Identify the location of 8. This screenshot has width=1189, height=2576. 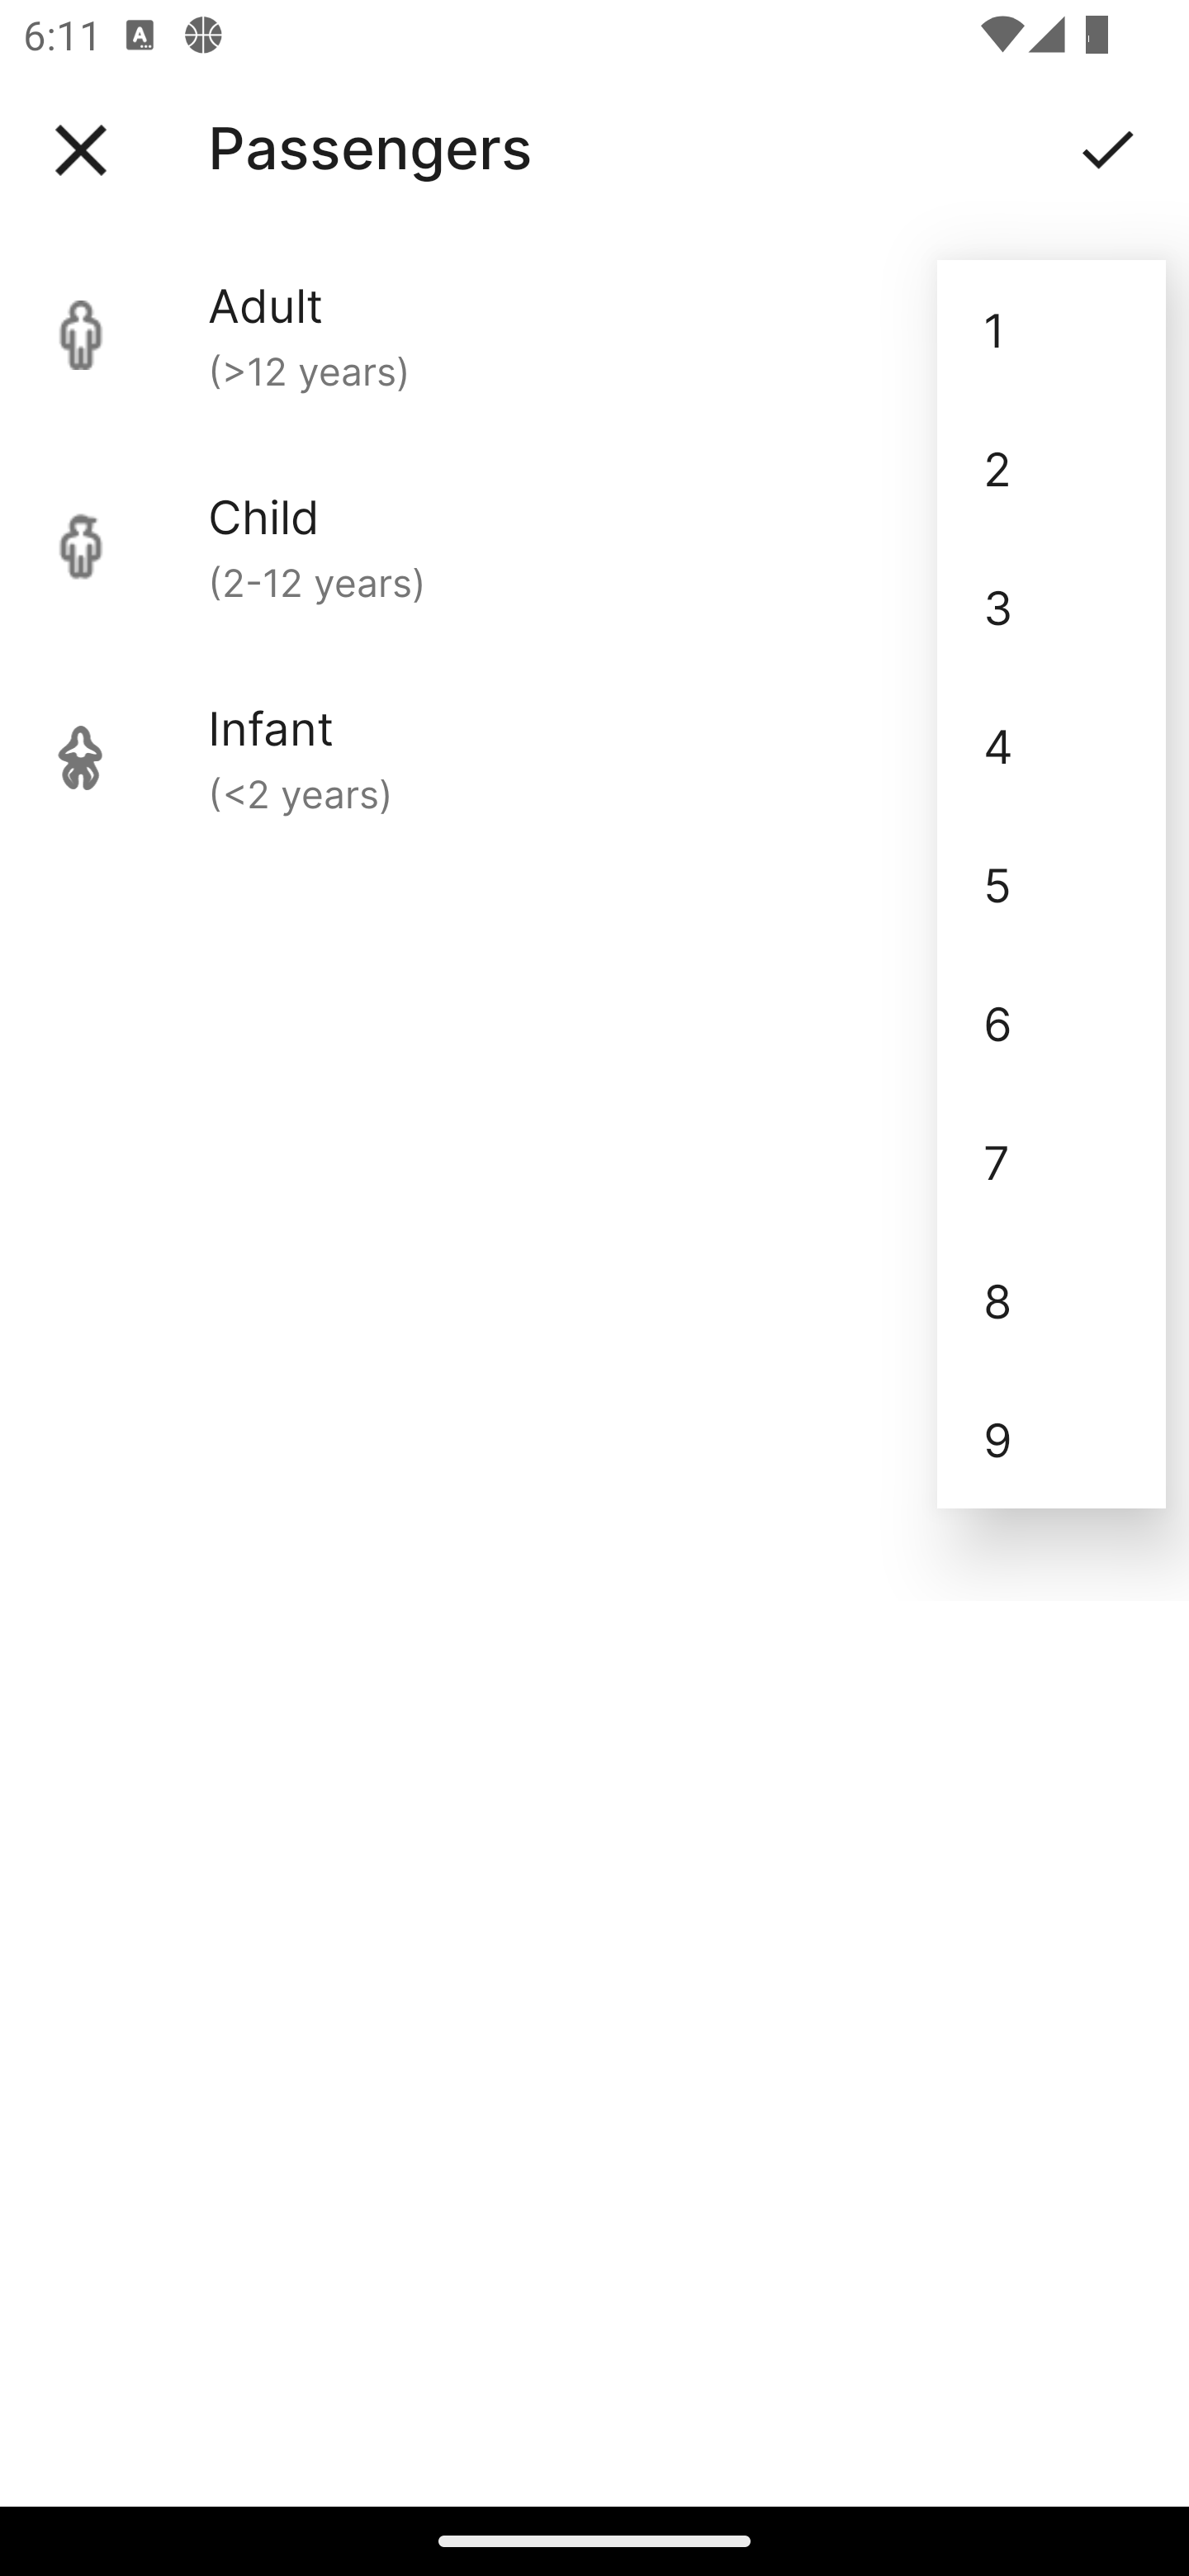
(1051, 1300).